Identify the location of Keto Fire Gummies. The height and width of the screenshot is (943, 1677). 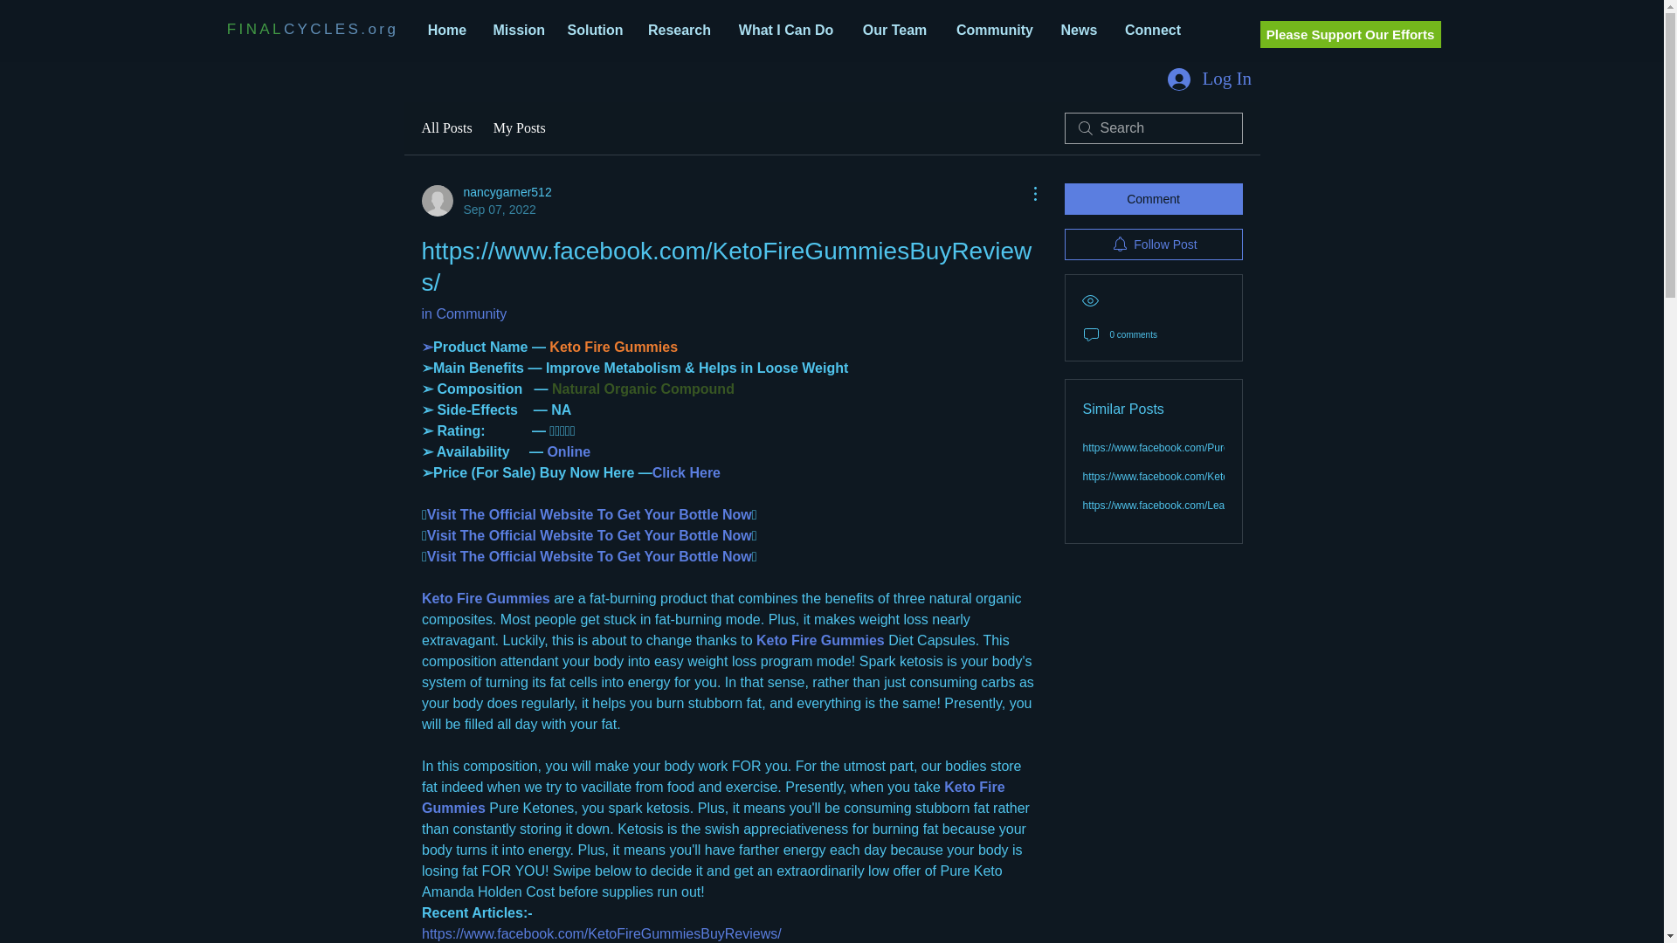
(485, 599).